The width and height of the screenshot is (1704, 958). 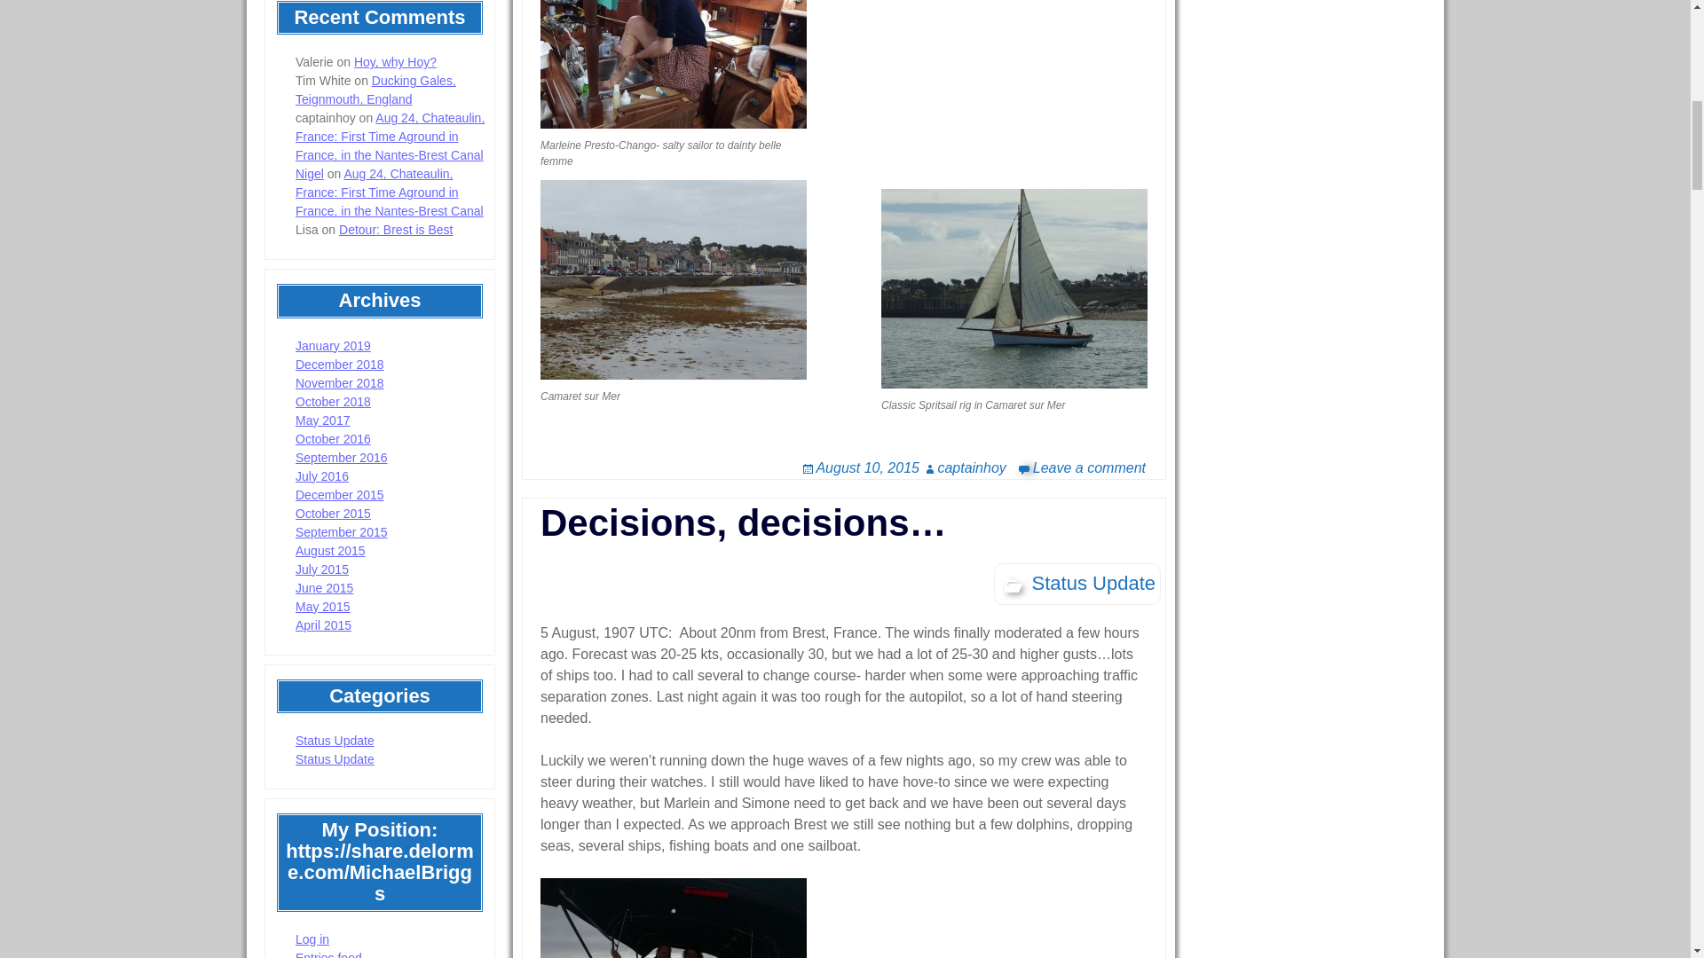 I want to click on December 2015, so click(x=339, y=494).